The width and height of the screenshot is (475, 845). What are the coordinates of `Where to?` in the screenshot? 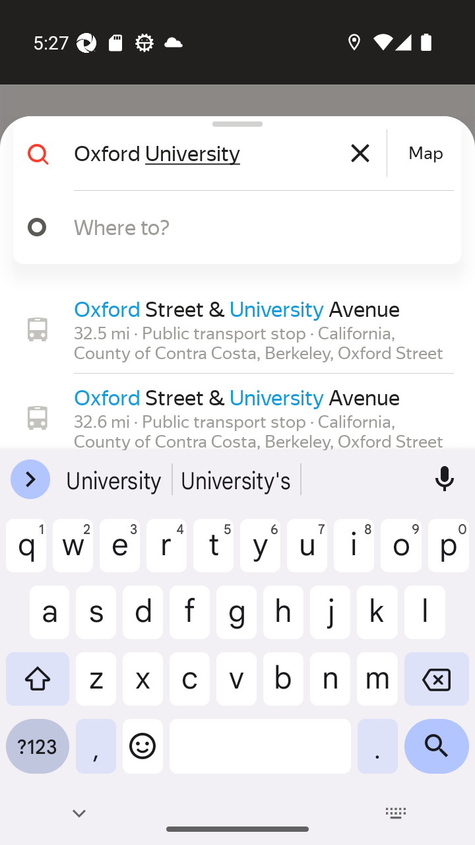 It's located at (257, 226).